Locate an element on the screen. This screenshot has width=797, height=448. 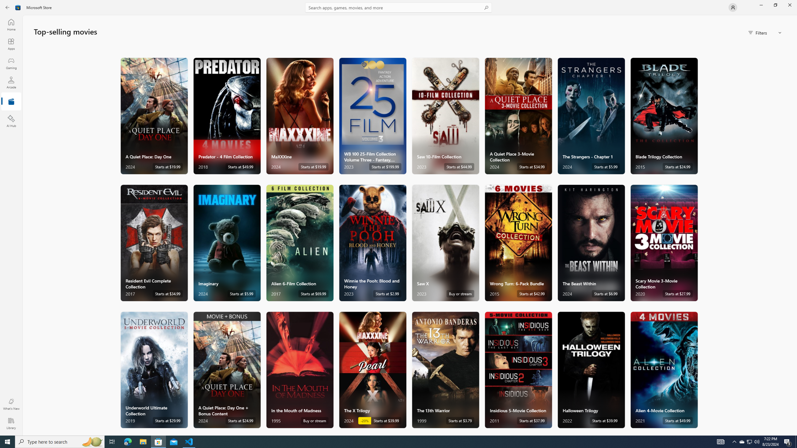
Back is located at coordinates (7, 7).